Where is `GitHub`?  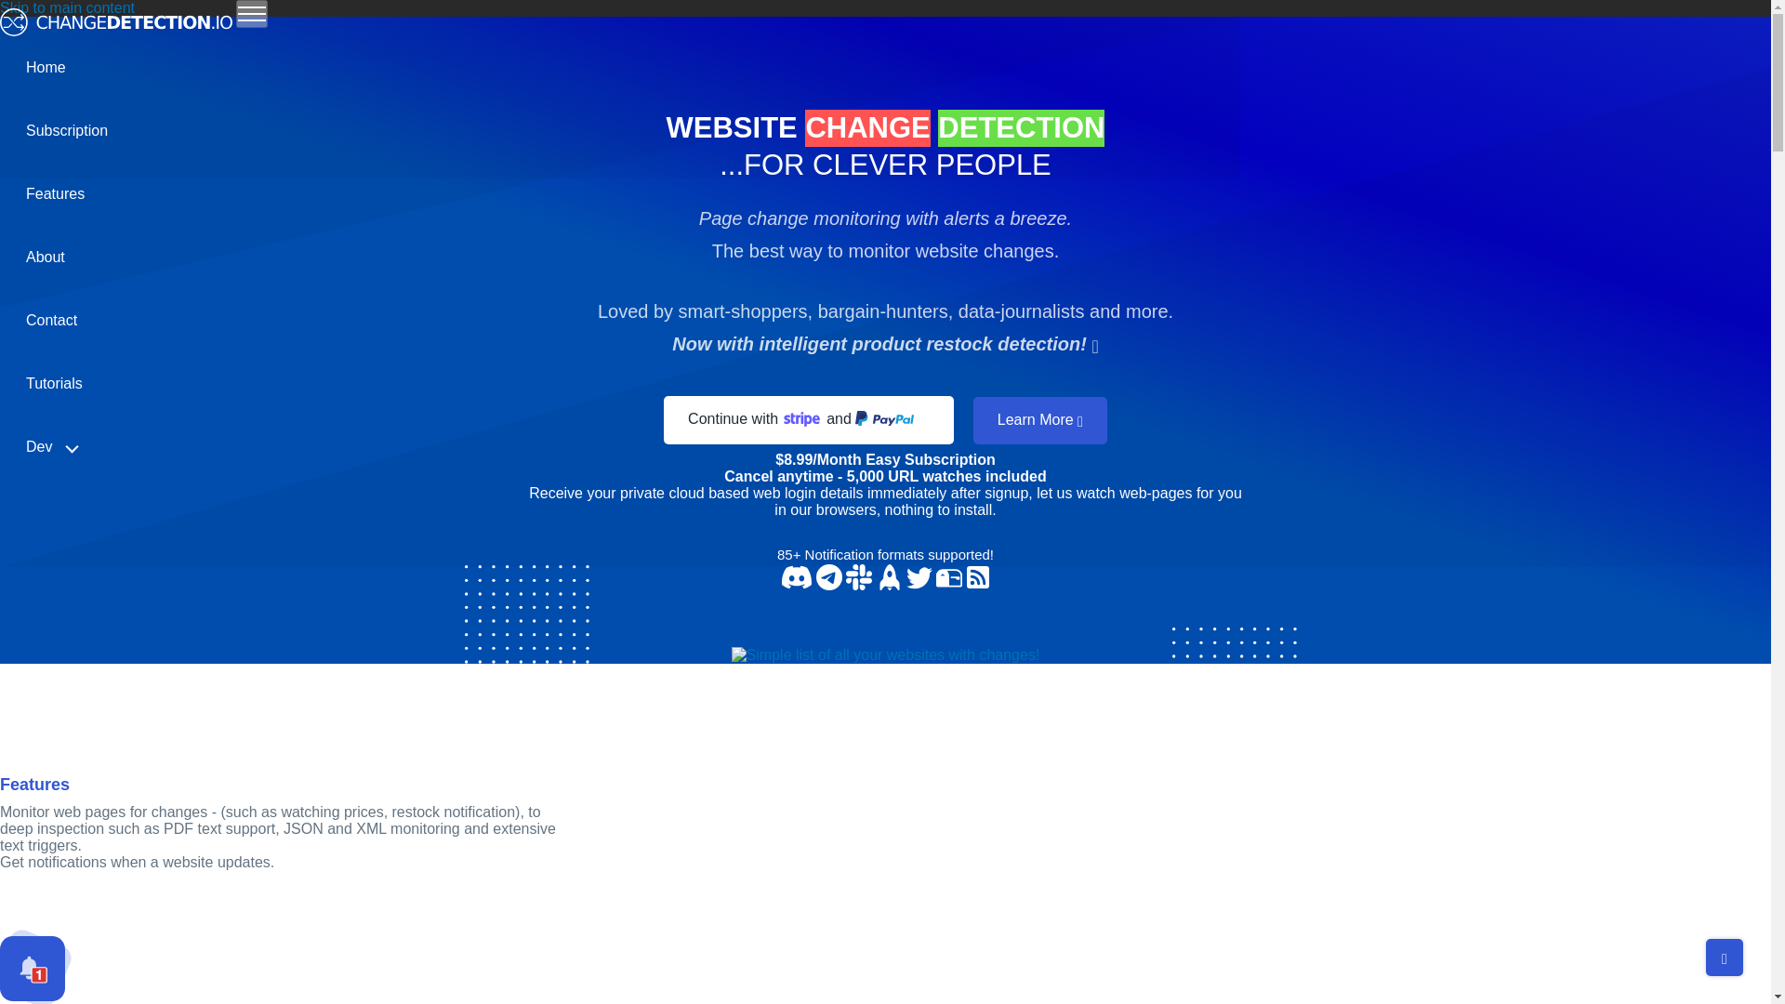 GitHub is located at coordinates (93, 493).